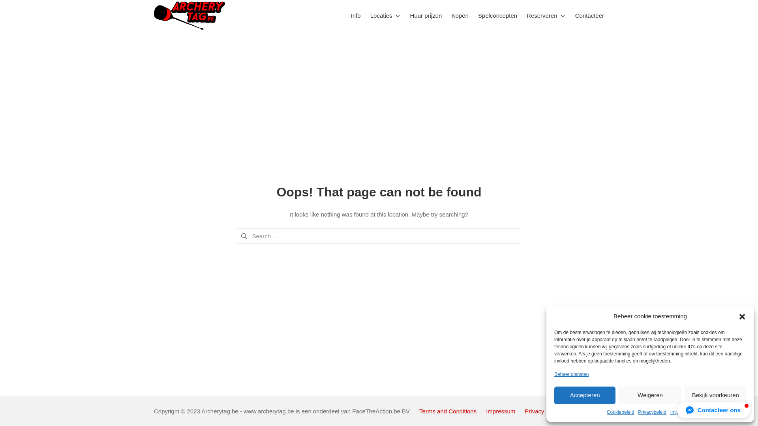 The image size is (758, 426). What do you see at coordinates (590, 16) in the screenshot?
I see `Contacteer` at bounding box center [590, 16].